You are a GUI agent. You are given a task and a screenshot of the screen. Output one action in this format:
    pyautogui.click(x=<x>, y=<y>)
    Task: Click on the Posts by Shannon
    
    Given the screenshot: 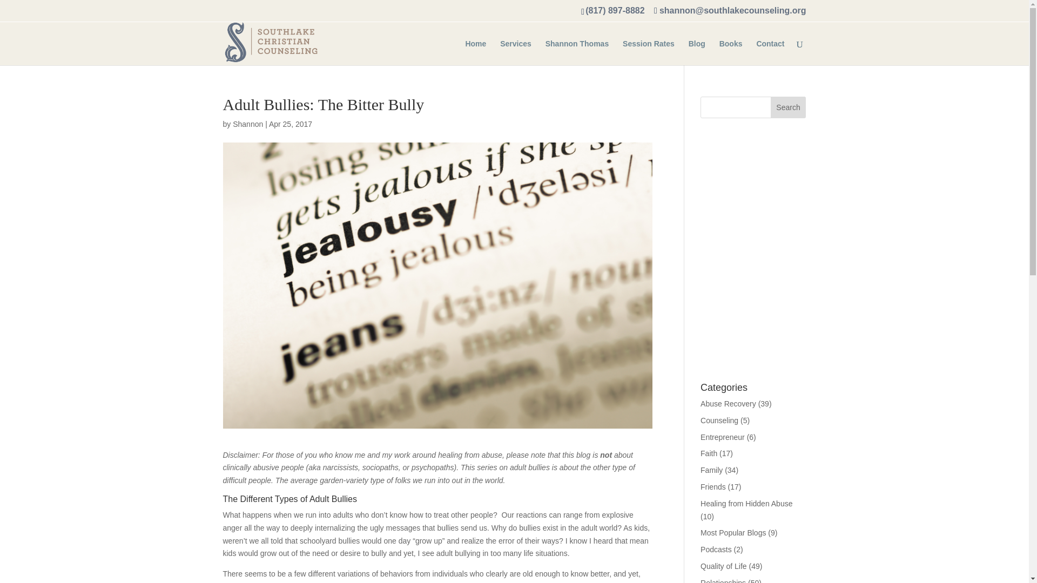 What is the action you would take?
    pyautogui.click(x=247, y=124)
    